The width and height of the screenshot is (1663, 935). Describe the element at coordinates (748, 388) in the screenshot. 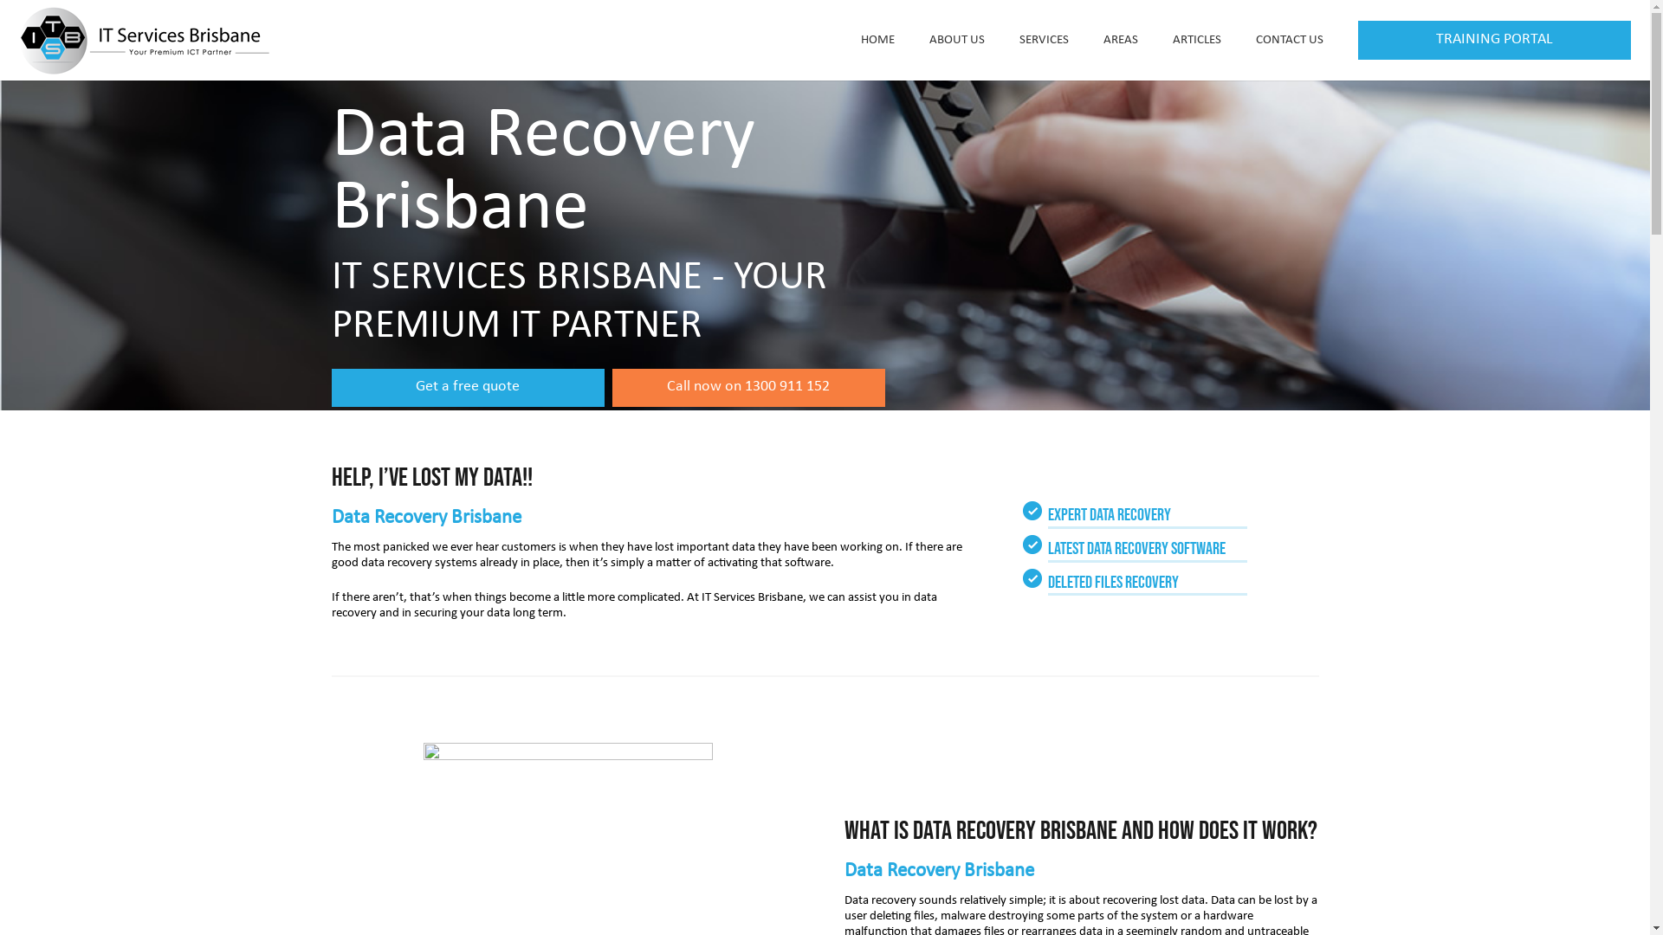

I see `Call now on 1300 911 152` at that location.